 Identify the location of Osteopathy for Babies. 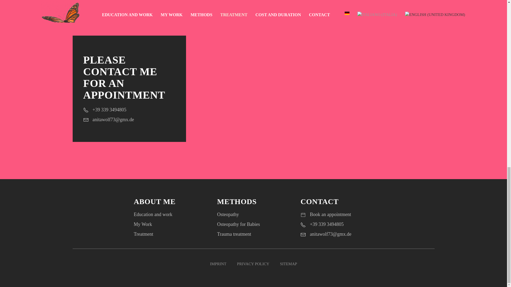
(238, 224).